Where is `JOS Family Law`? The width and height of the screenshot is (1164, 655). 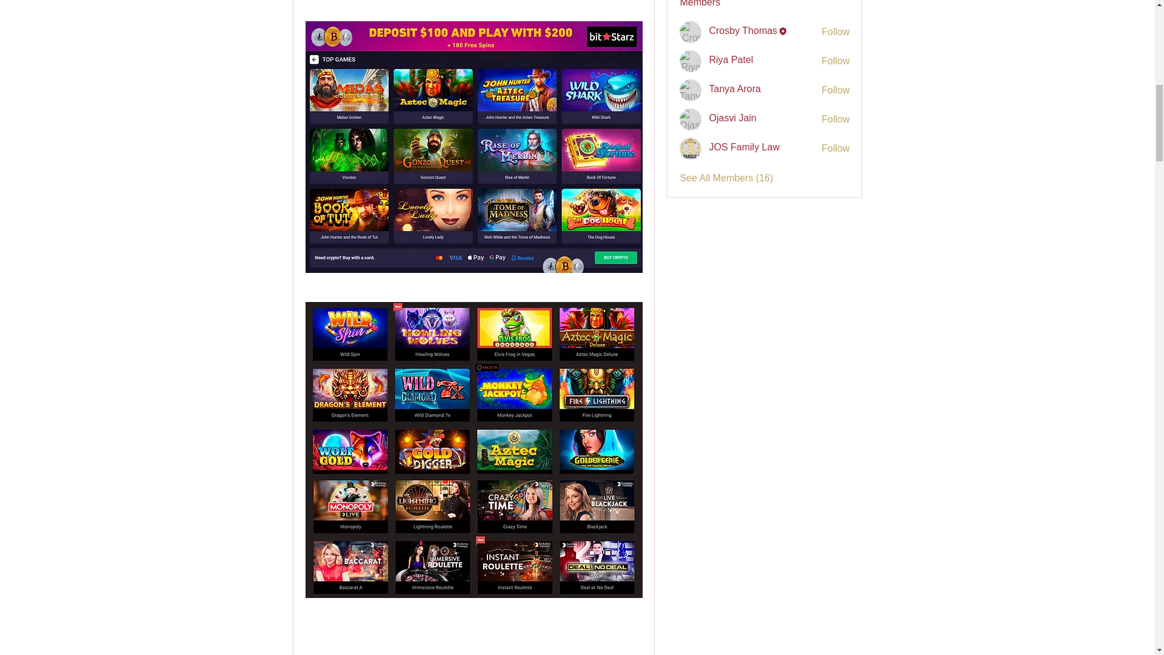 JOS Family Law is located at coordinates (691, 148).